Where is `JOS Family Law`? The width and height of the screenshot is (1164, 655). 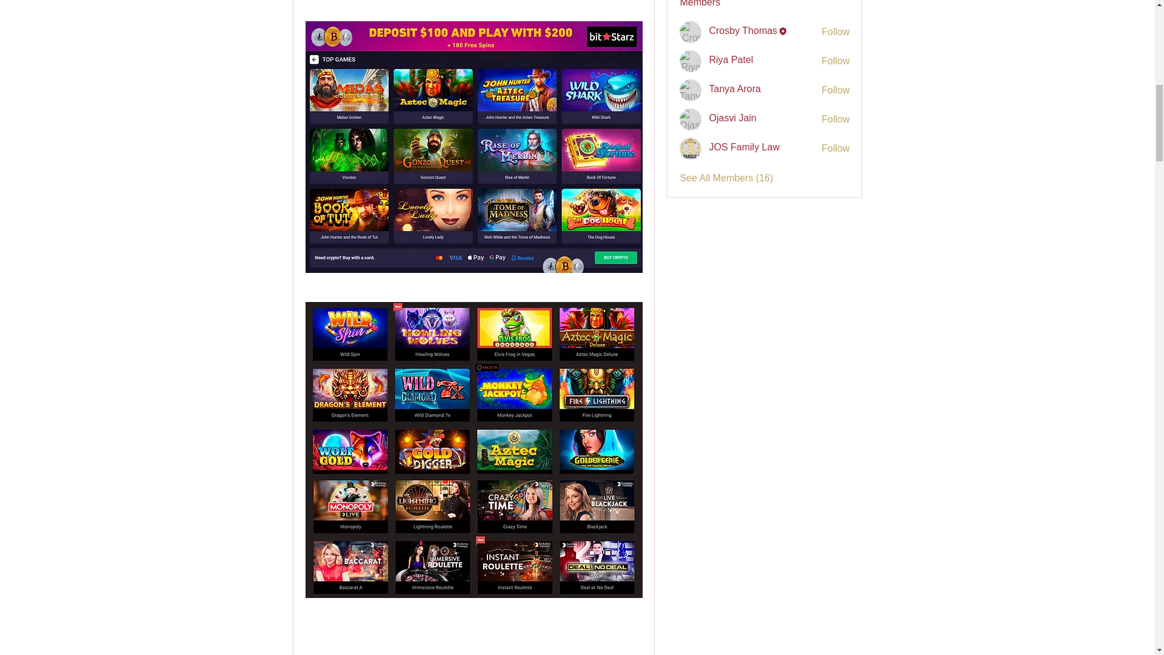 JOS Family Law is located at coordinates (691, 148).